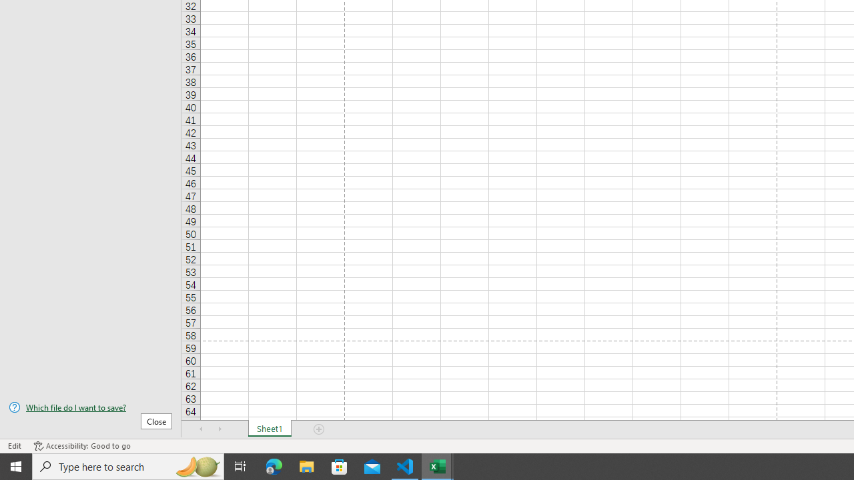 This screenshot has width=854, height=480. What do you see at coordinates (91, 407) in the screenshot?
I see `Which file do I want to save?` at bounding box center [91, 407].